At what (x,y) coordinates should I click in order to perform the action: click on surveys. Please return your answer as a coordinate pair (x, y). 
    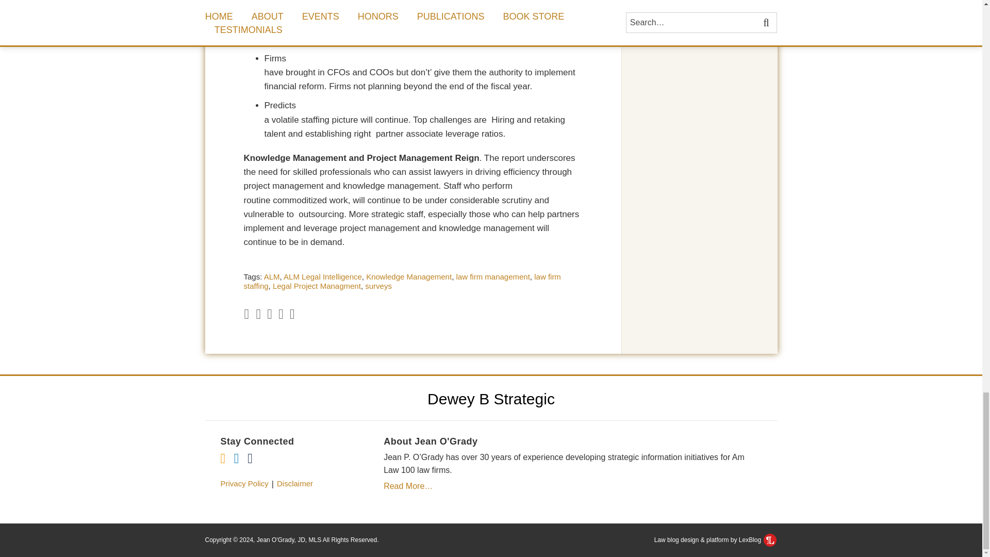
    Looking at the image, I should click on (378, 286).